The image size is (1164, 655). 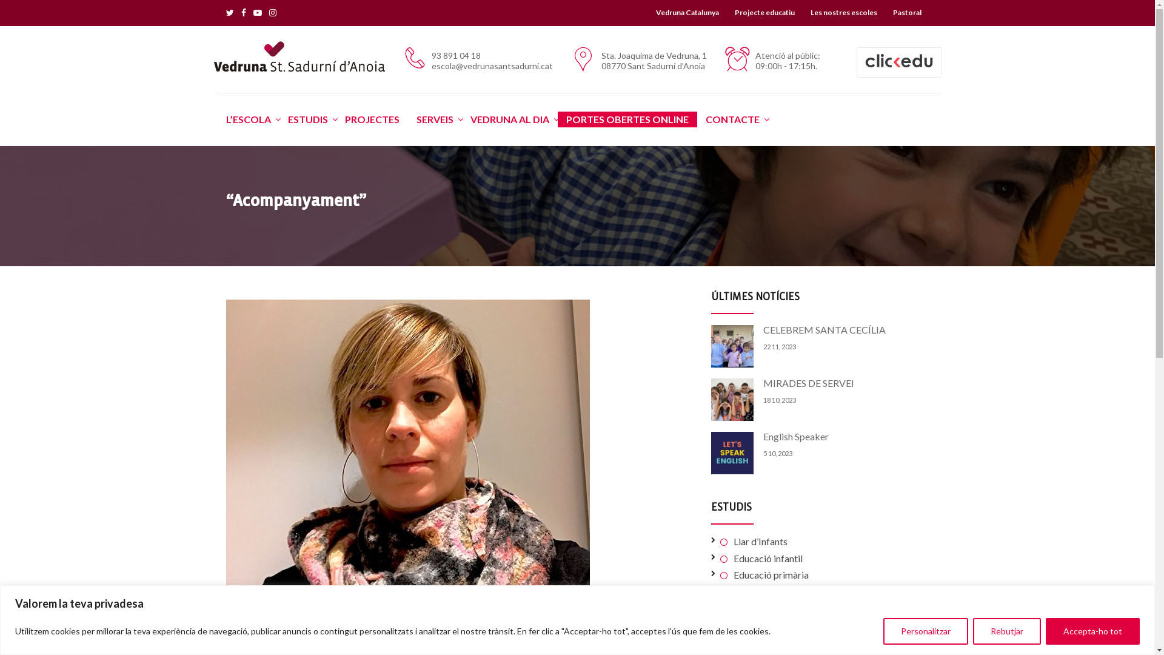 What do you see at coordinates (372, 119) in the screenshot?
I see `PROJECTES` at bounding box center [372, 119].